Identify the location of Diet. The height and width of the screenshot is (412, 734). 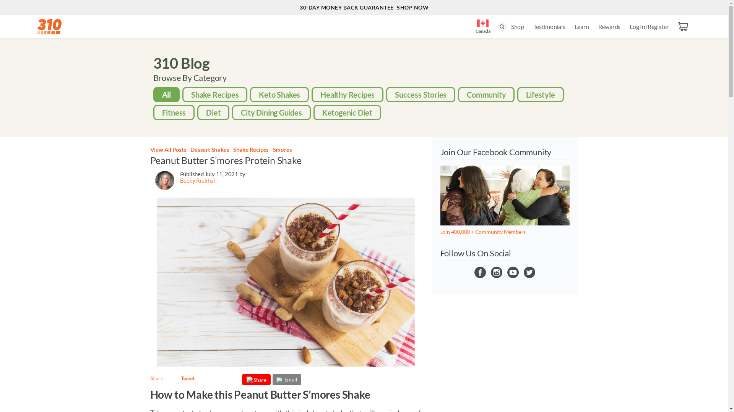
(213, 113).